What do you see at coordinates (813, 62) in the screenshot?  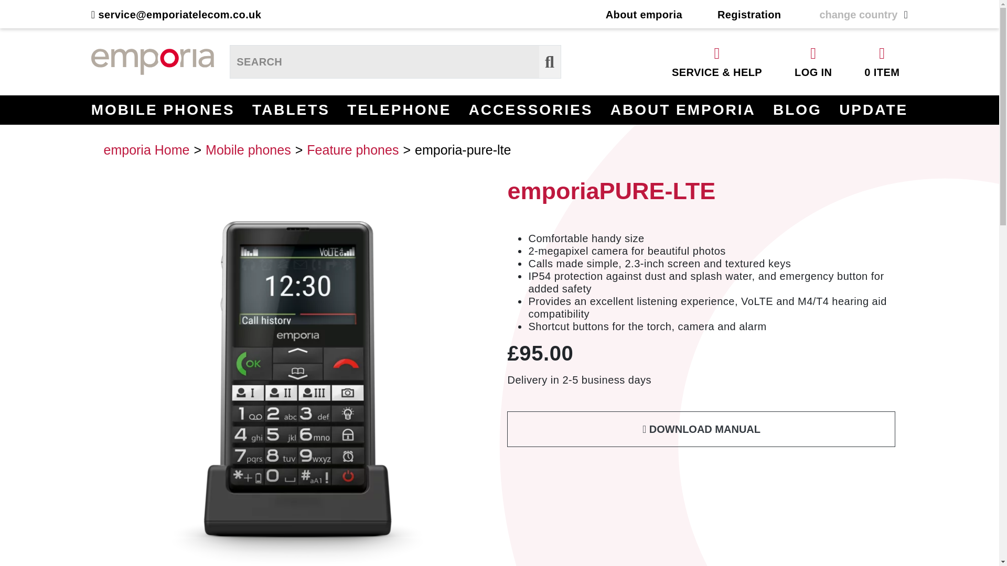 I see `LOG IN` at bounding box center [813, 62].